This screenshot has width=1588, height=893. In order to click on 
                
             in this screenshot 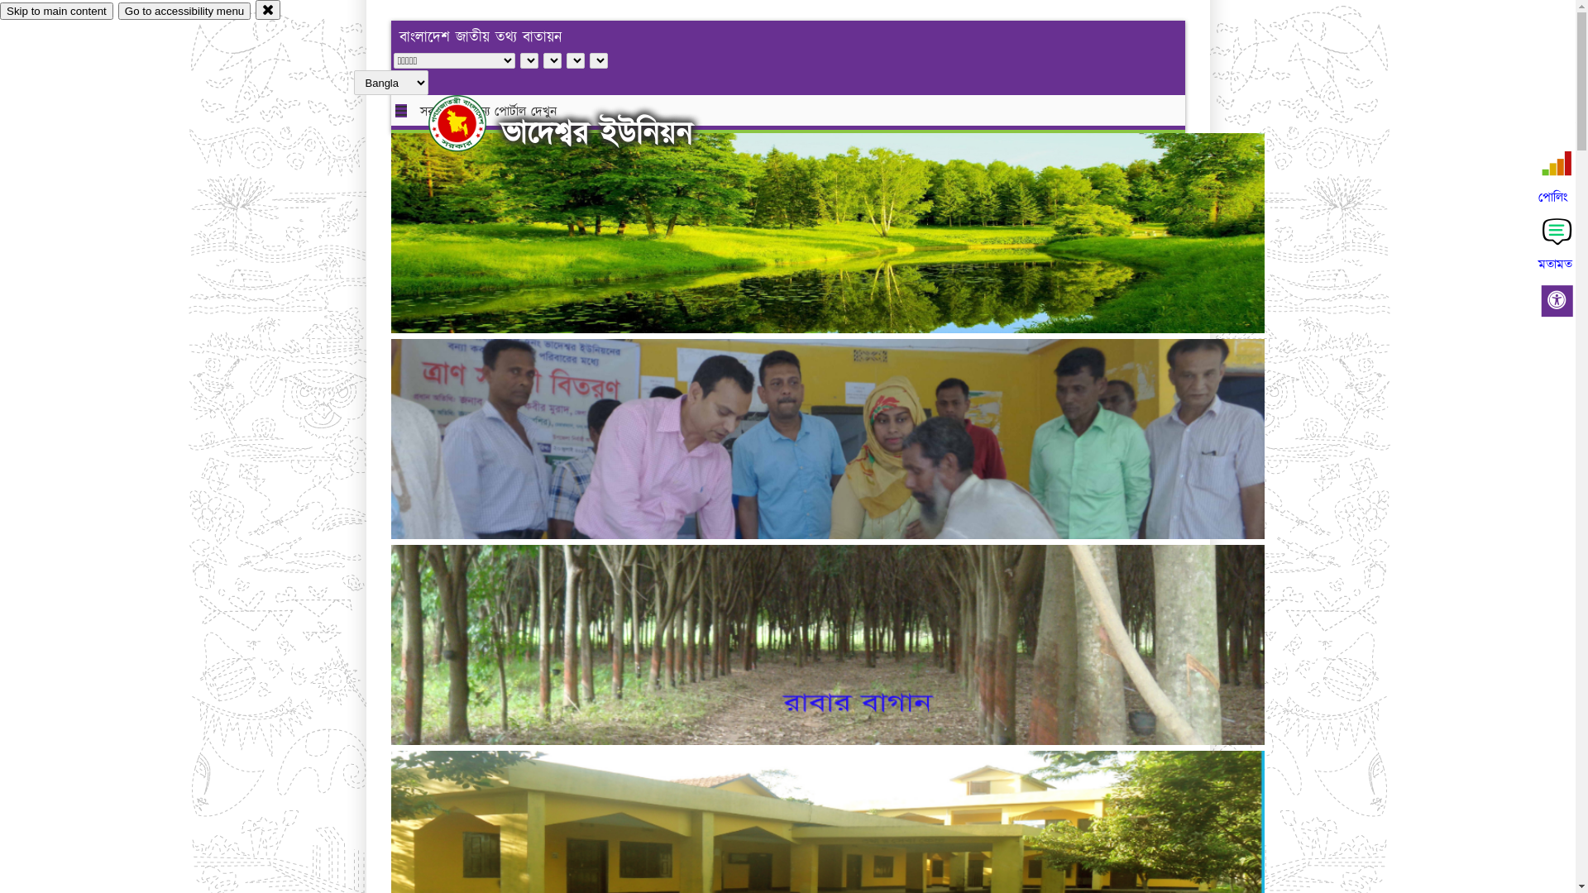, I will do `click(471, 123)`.